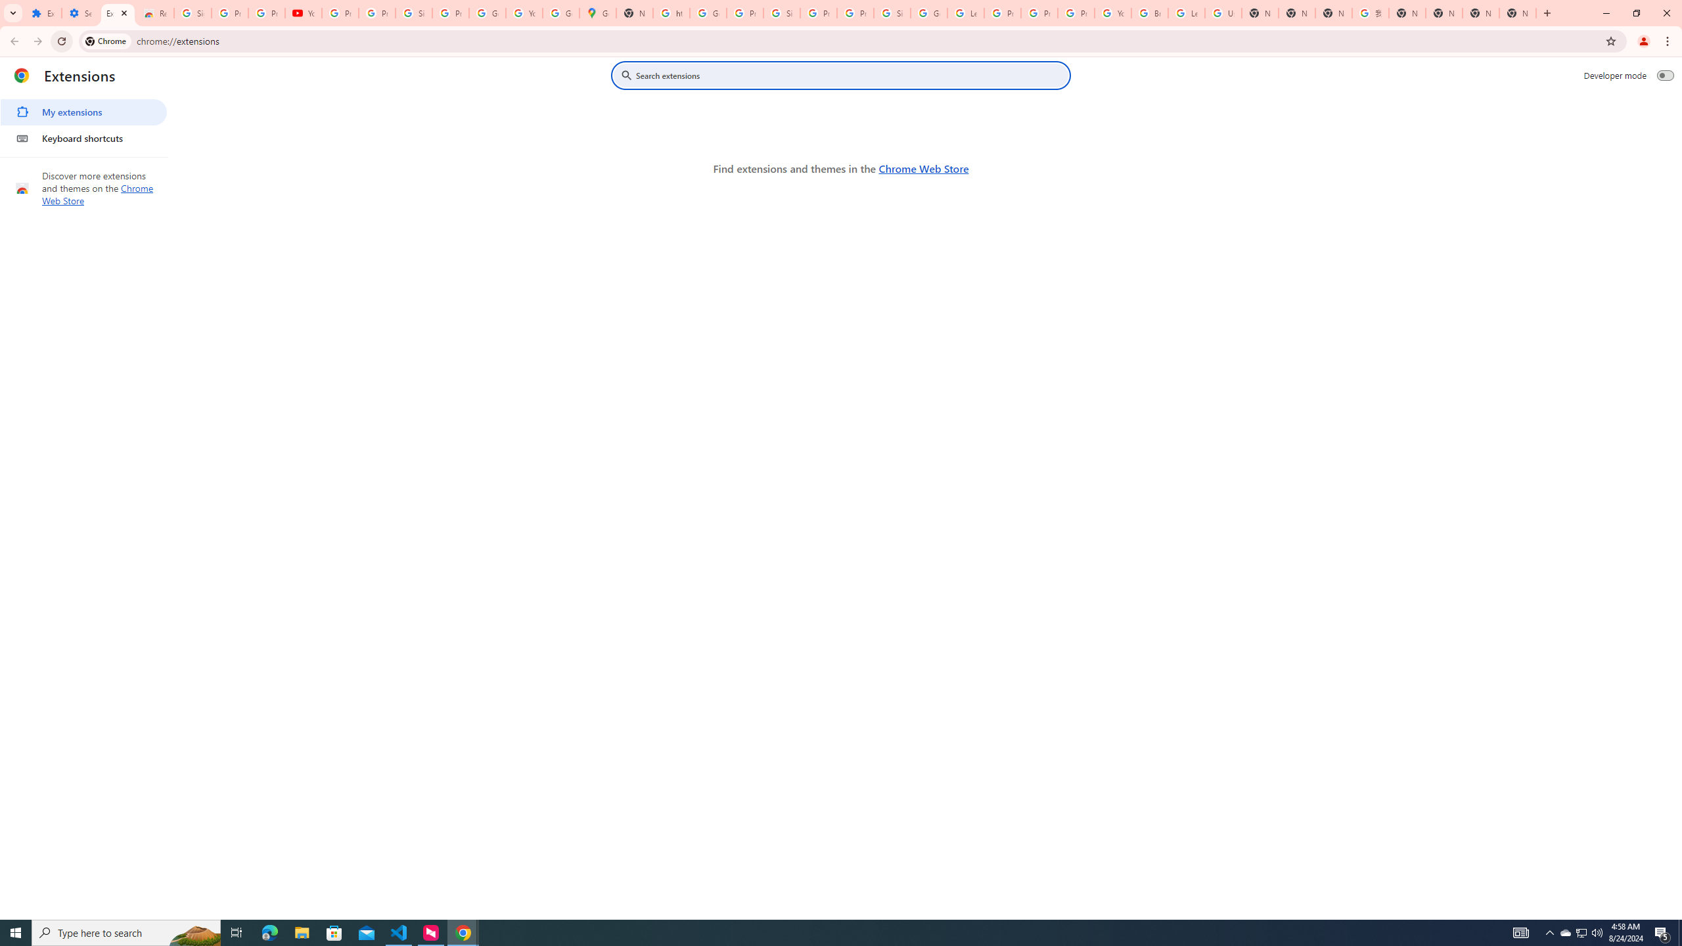 The width and height of the screenshot is (1682, 946). What do you see at coordinates (1112, 13) in the screenshot?
I see `YouTube` at bounding box center [1112, 13].